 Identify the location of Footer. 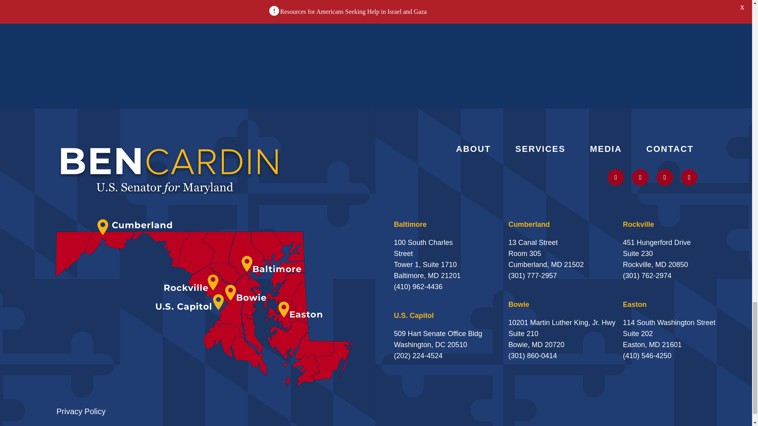
(170, 170).